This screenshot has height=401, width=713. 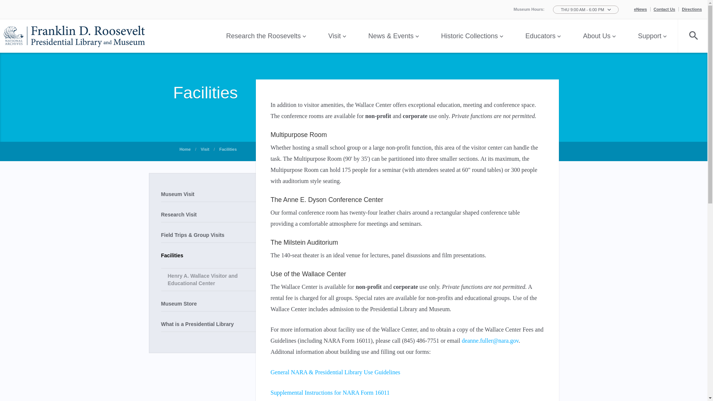 What do you see at coordinates (266, 36) in the screenshot?
I see `Research the Roosevelts` at bounding box center [266, 36].